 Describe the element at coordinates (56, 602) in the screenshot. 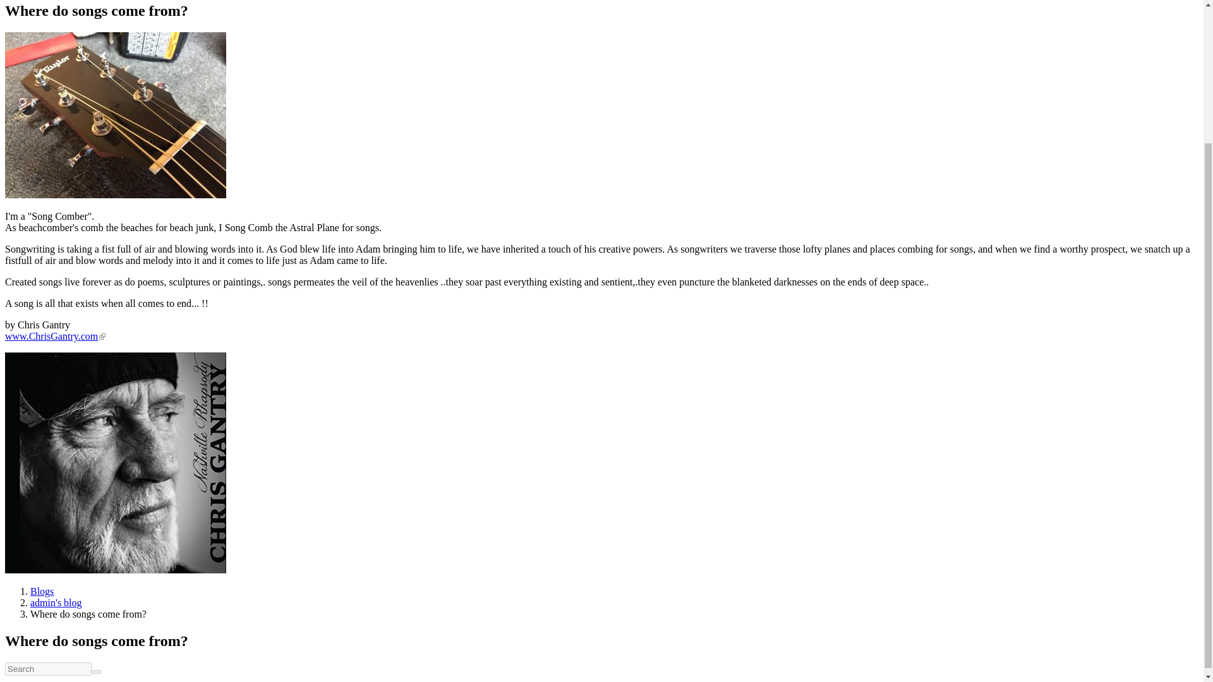

I see `admin's blog` at that location.